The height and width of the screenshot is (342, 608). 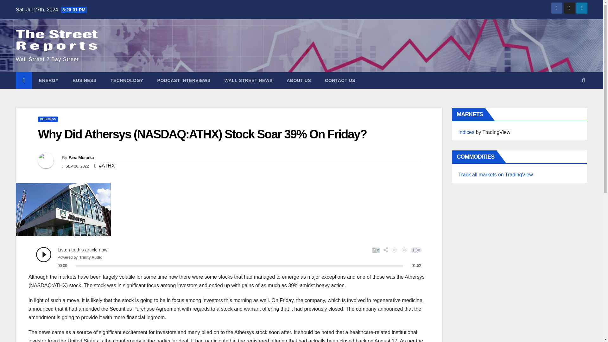 What do you see at coordinates (249, 80) in the screenshot?
I see `Wall Street News` at bounding box center [249, 80].